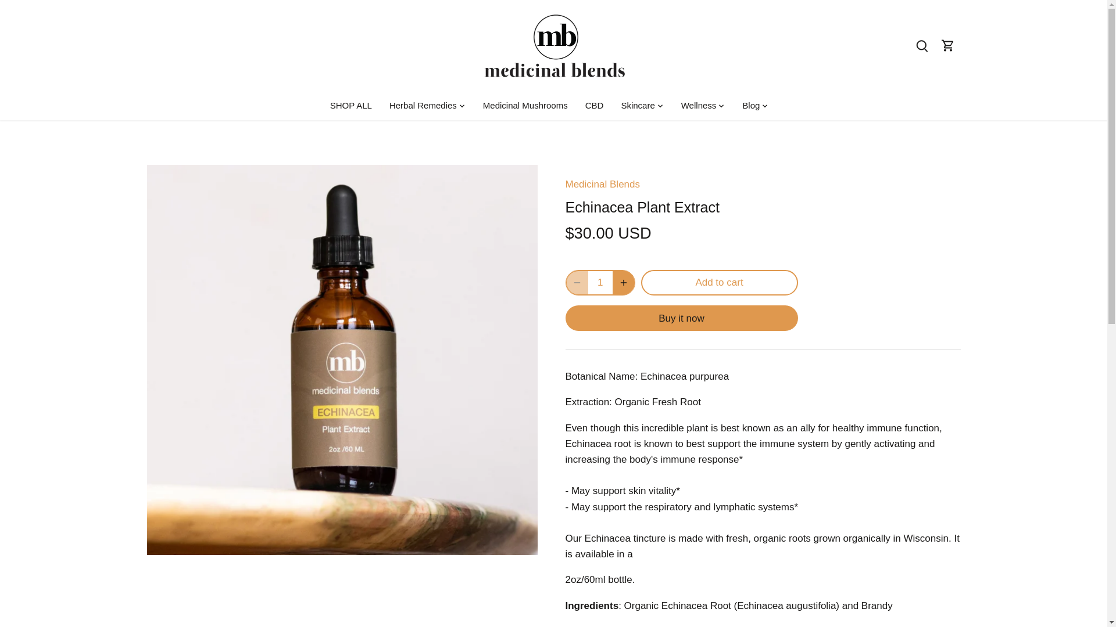 The image size is (1116, 627). I want to click on Skincare, so click(637, 106).